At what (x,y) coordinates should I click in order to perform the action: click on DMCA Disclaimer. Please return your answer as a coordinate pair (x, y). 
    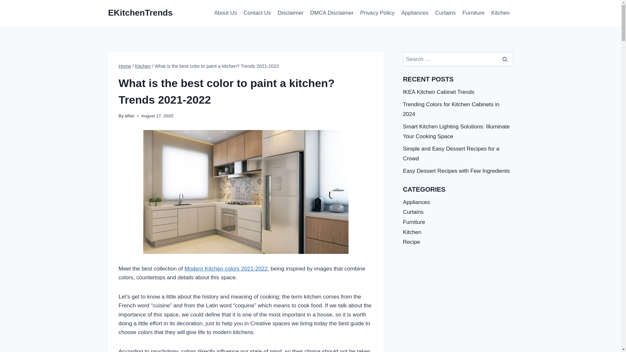
    Looking at the image, I should click on (332, 13).